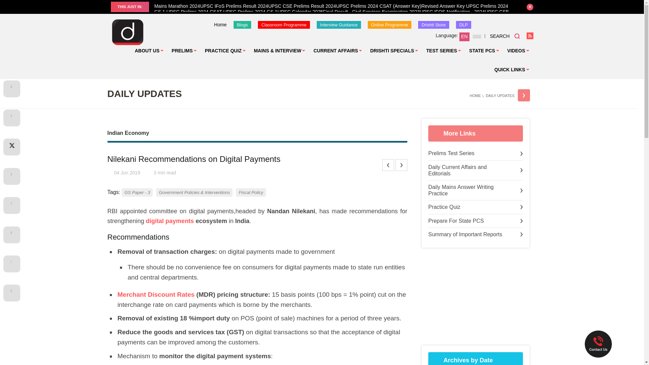 The image size is (649, 365). I want to click on EN, so click(464, 37).